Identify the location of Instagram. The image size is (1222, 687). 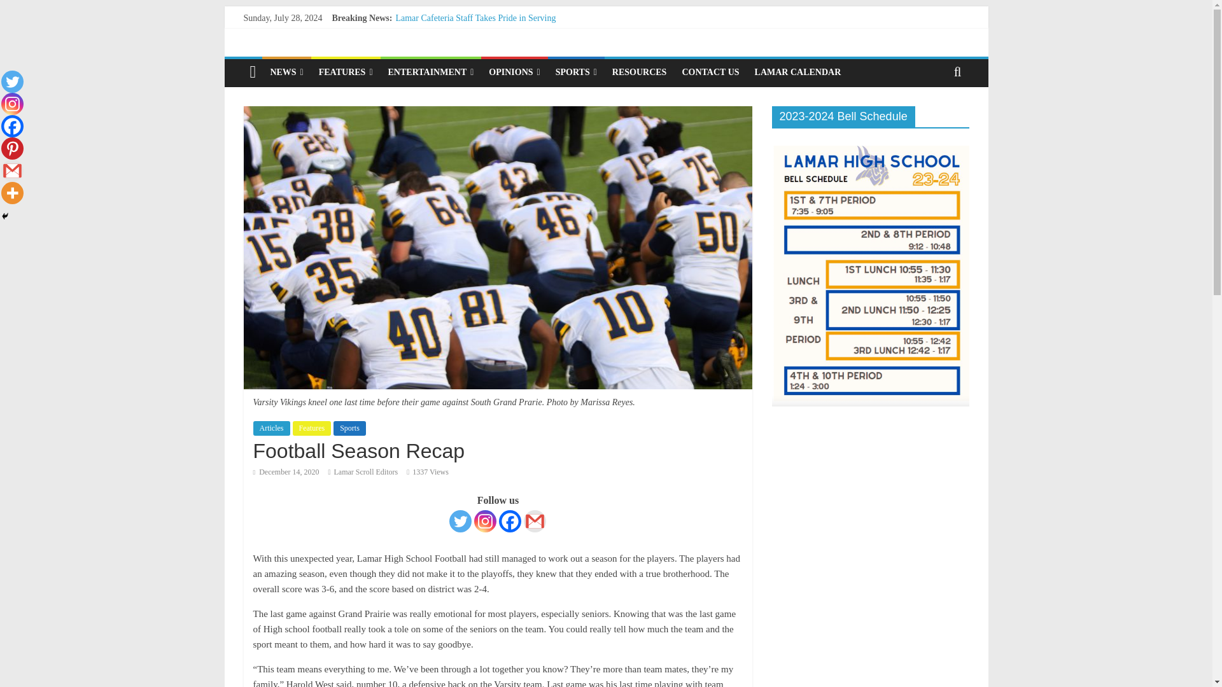
(485, 522).